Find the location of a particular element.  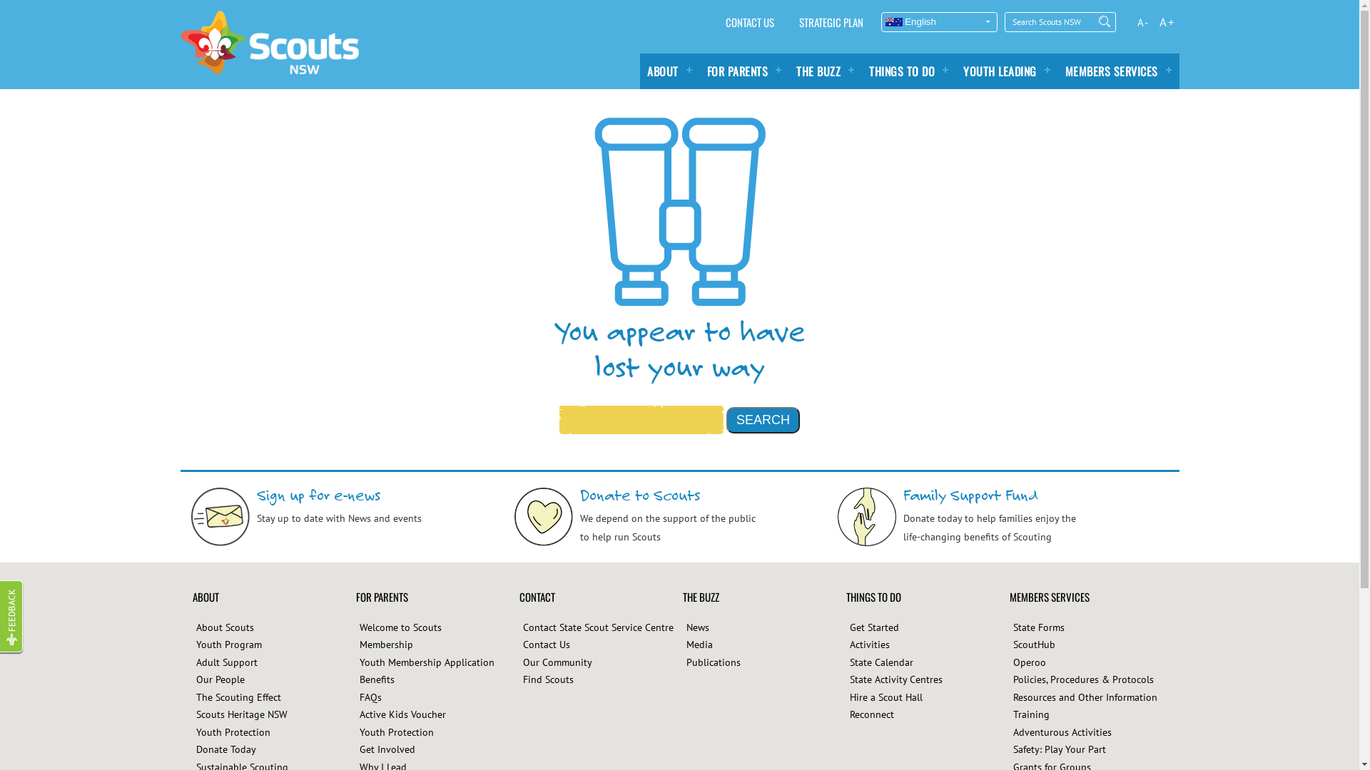

Safety: Play Your Part is located at coordinates (1060, 749).